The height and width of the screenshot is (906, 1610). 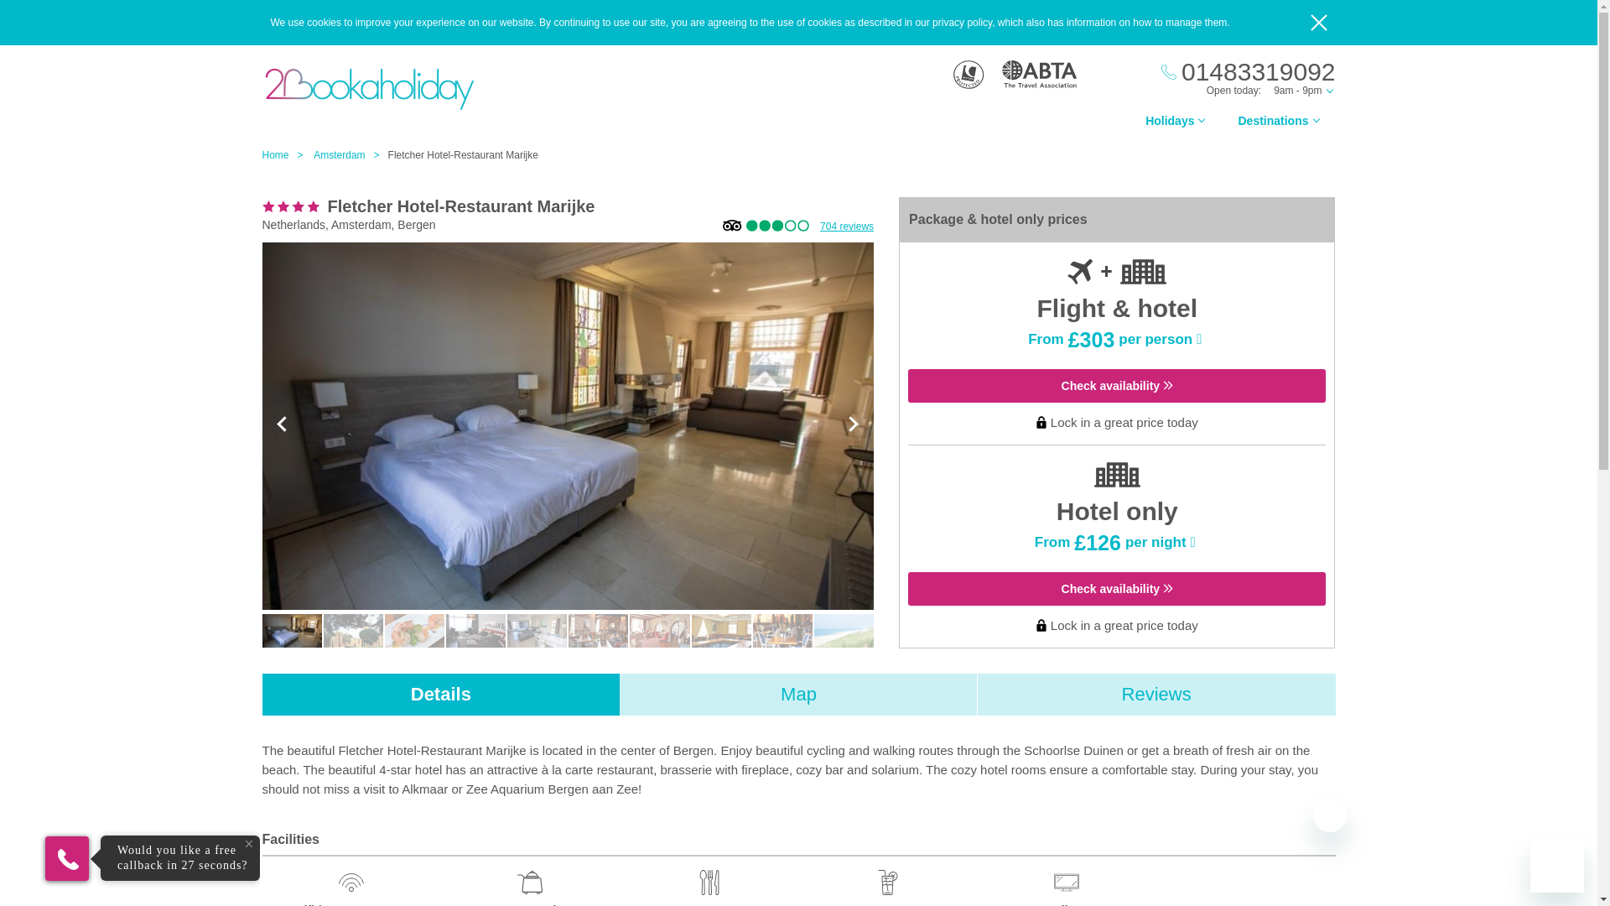 What do you see at coordinates (1557, 866) in the screenshot?
I see `Button to launch messaging window` at bounding box center [1557, 866].